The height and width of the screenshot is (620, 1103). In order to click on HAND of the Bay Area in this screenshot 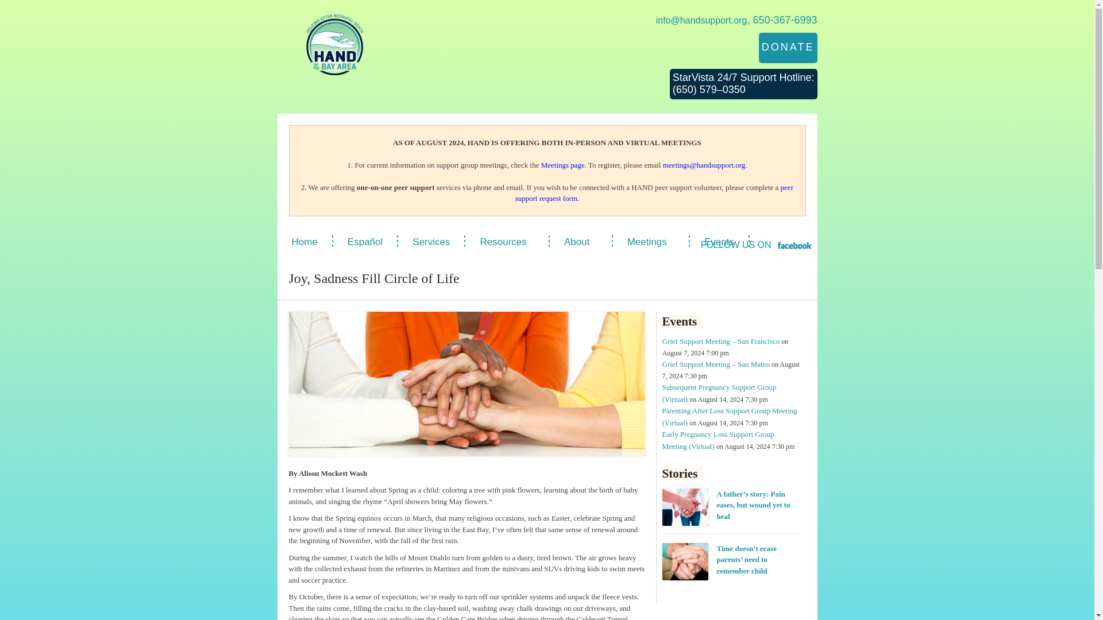, I will do `click(334, 44)`.